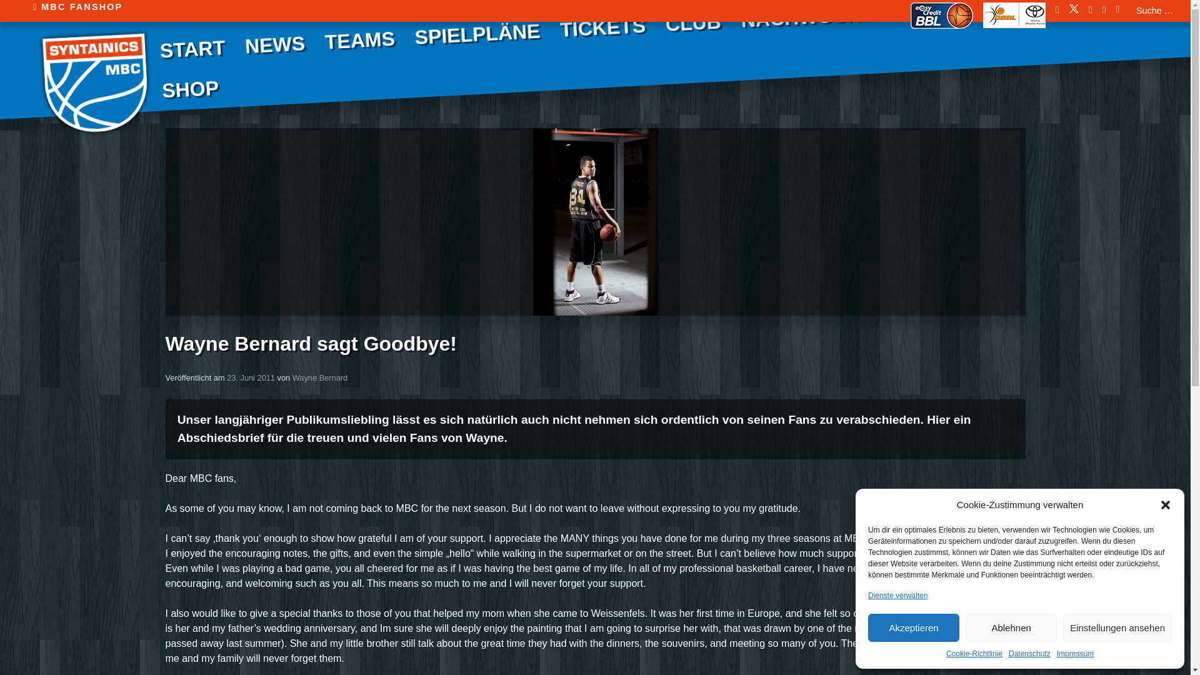  I want to click on TICKETS, so click(602, 24).